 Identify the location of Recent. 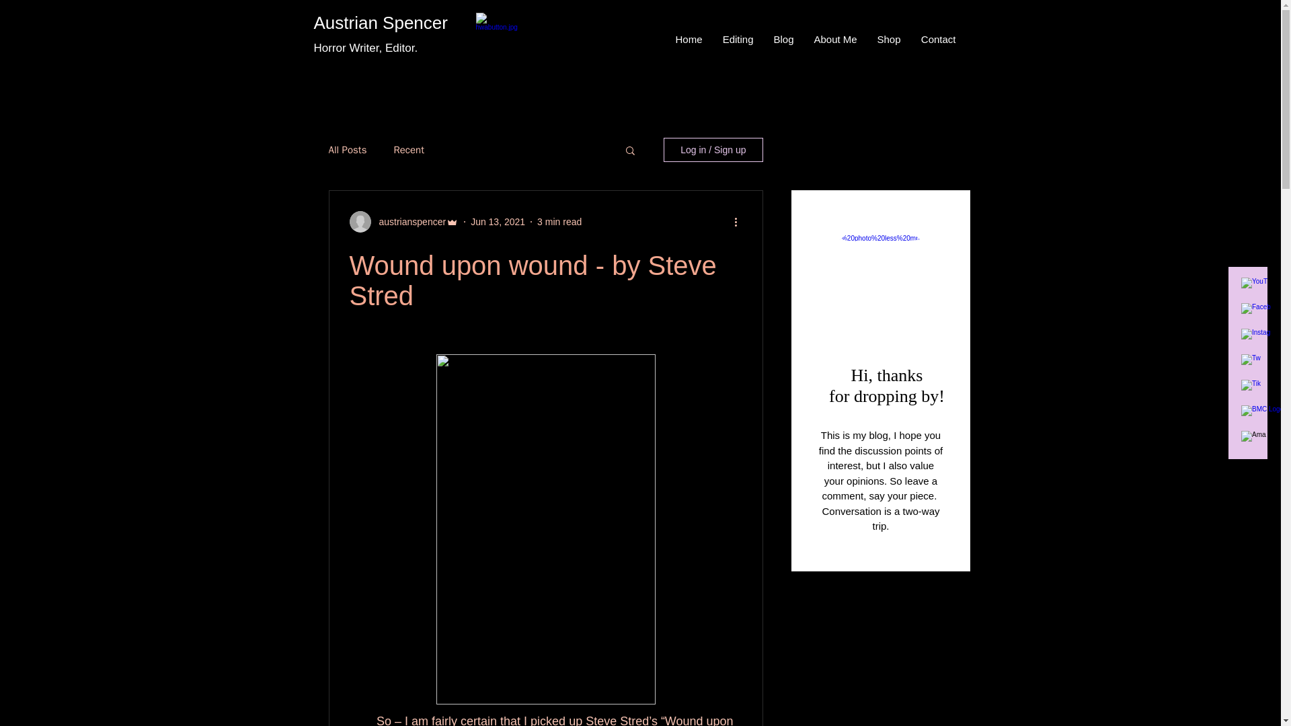
(409, 150).